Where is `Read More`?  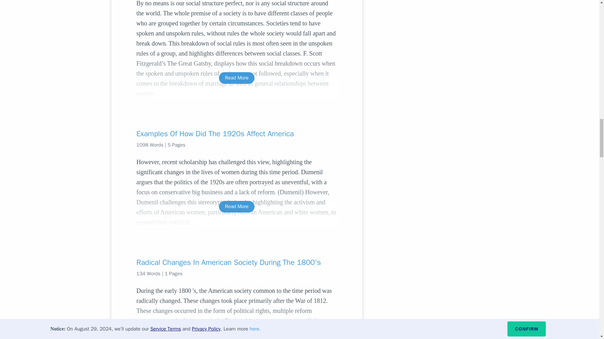 Read More is located at coordinates (237, 78).